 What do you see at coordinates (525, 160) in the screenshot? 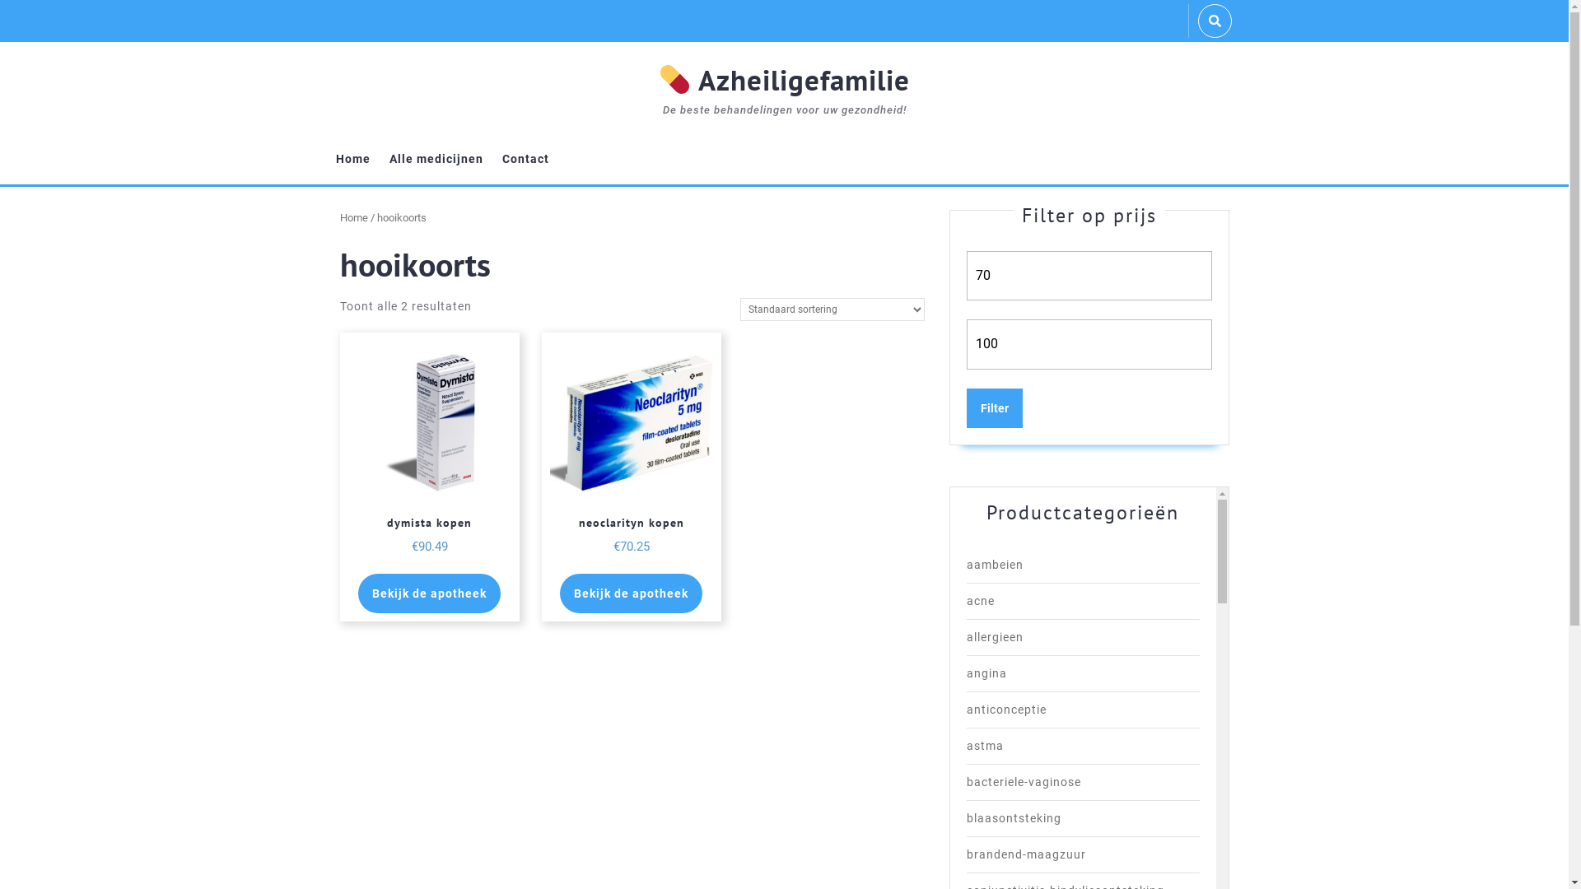
I see `Contact` at bounding box center [525, 160].